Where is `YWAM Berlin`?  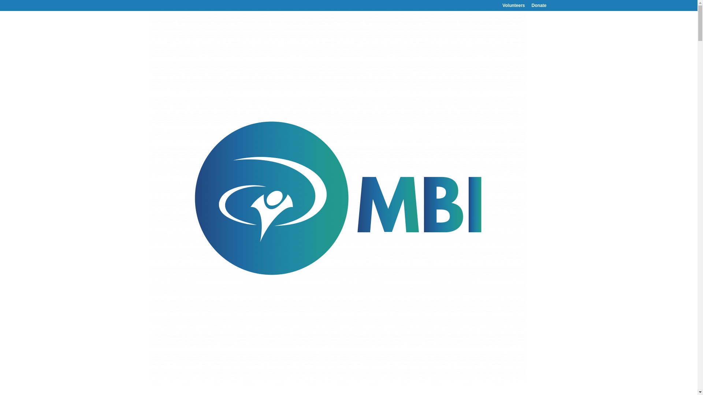 YWAM Berlin is located at coordinates (341, 394).